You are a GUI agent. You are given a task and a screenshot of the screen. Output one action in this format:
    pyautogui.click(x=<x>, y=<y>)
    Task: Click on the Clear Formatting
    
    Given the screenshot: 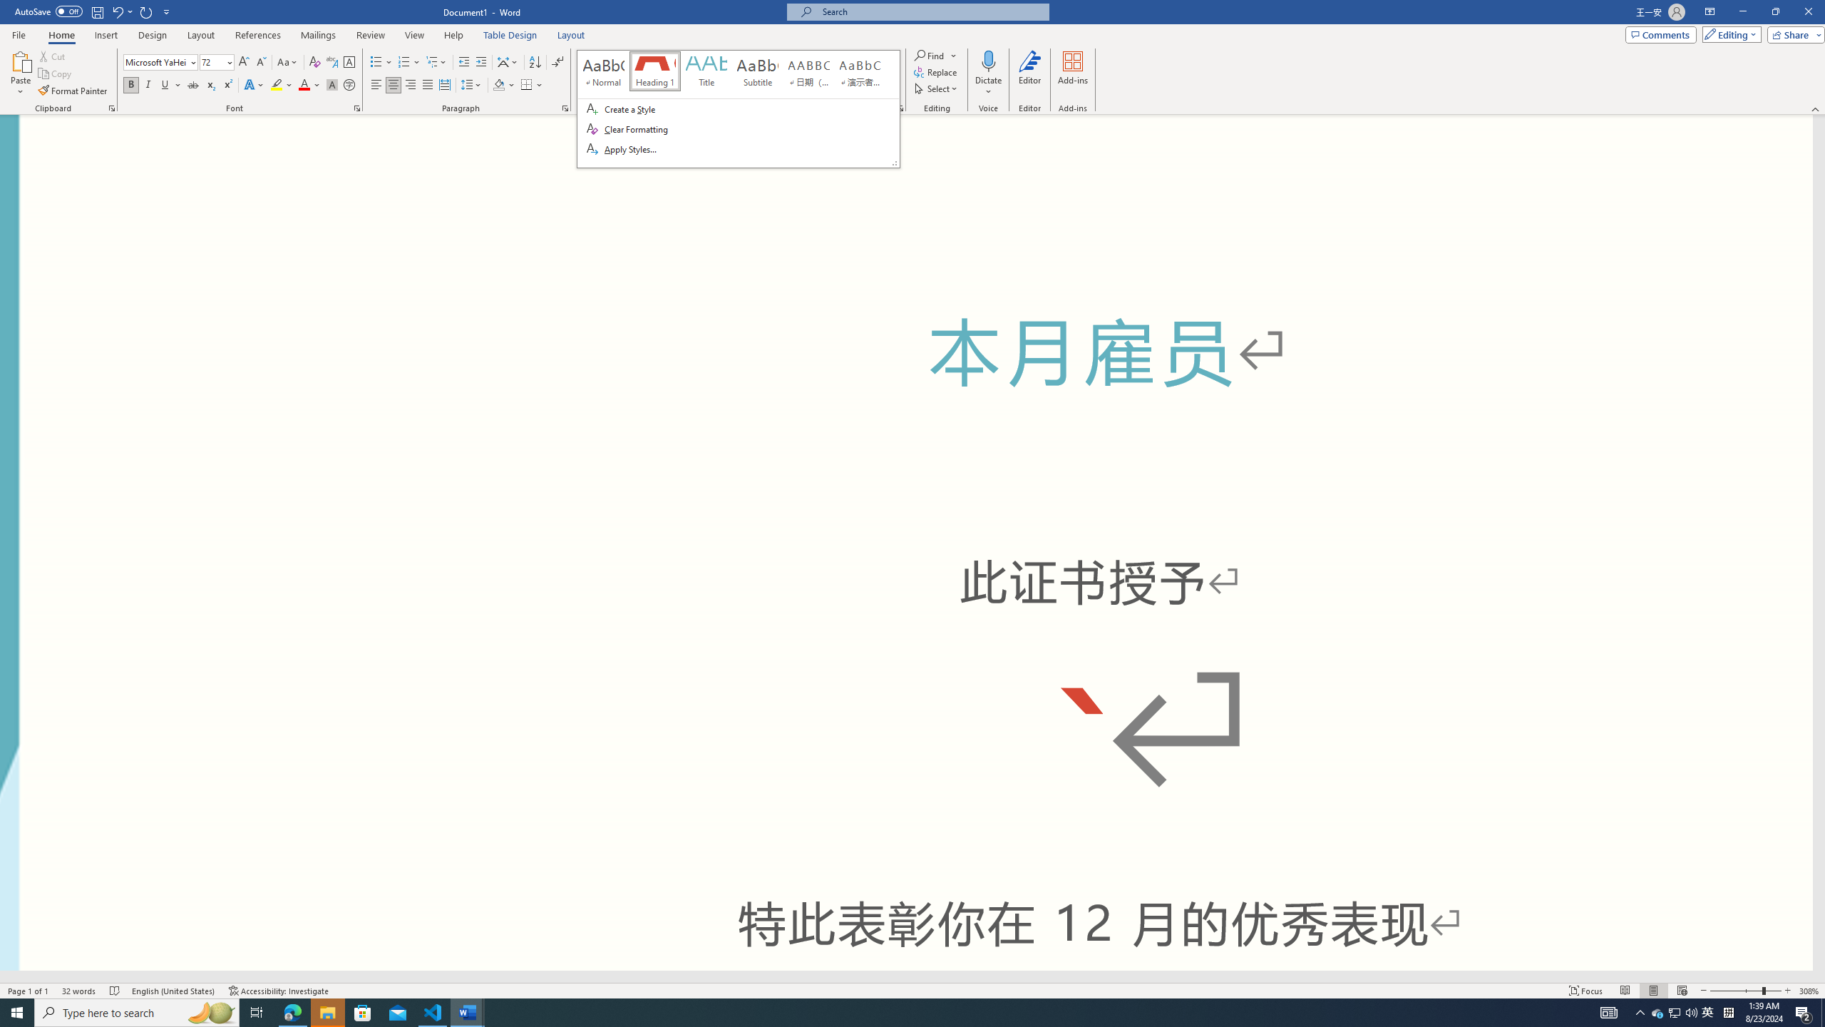 What is the action you would take?
    pyautogui.click(x=315, y=63)
    